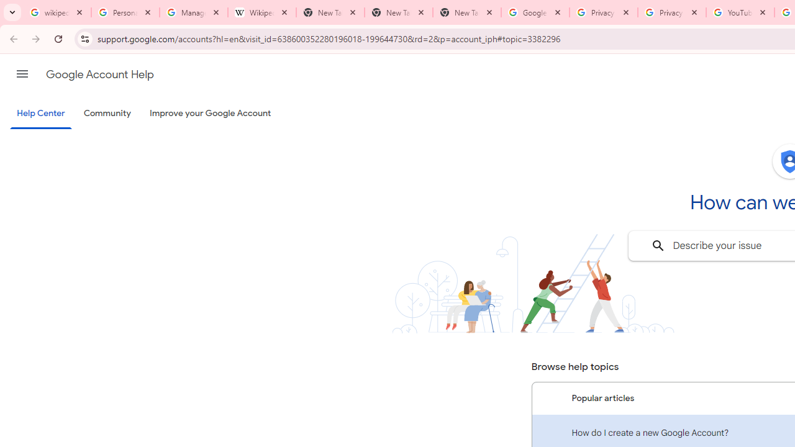 The height and width of the screenshot is (447, 795). What do you see at coordinates (99, 74) in the screenshot?
I see `Google Account Help` at bounding box center [99, 74].